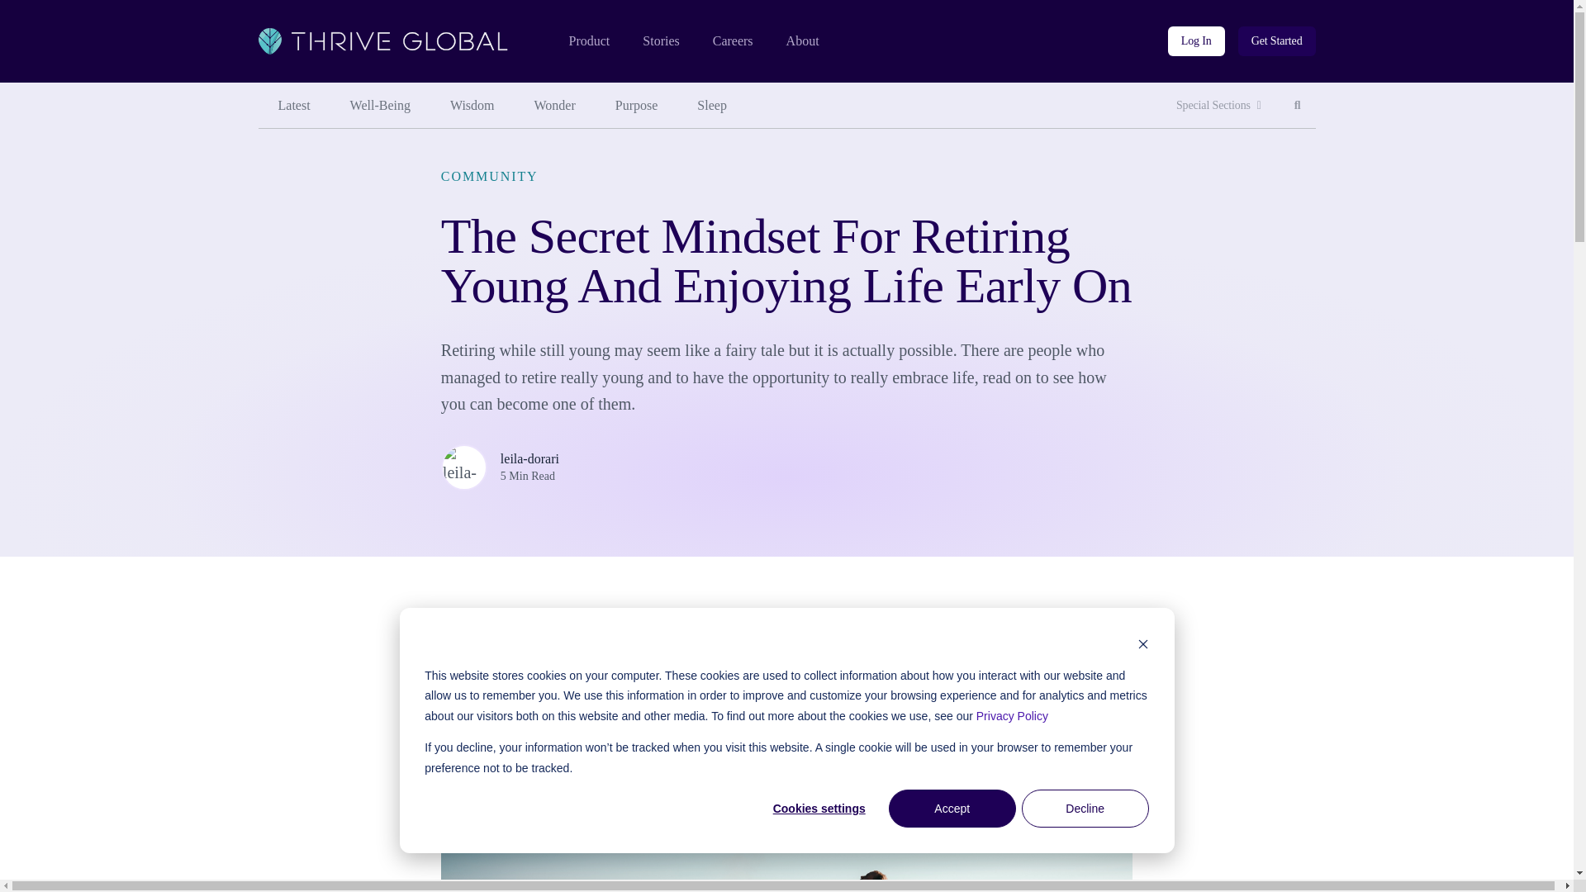 This screenshot has height=892, width=1586. I want to click on About, so click(803, 41).